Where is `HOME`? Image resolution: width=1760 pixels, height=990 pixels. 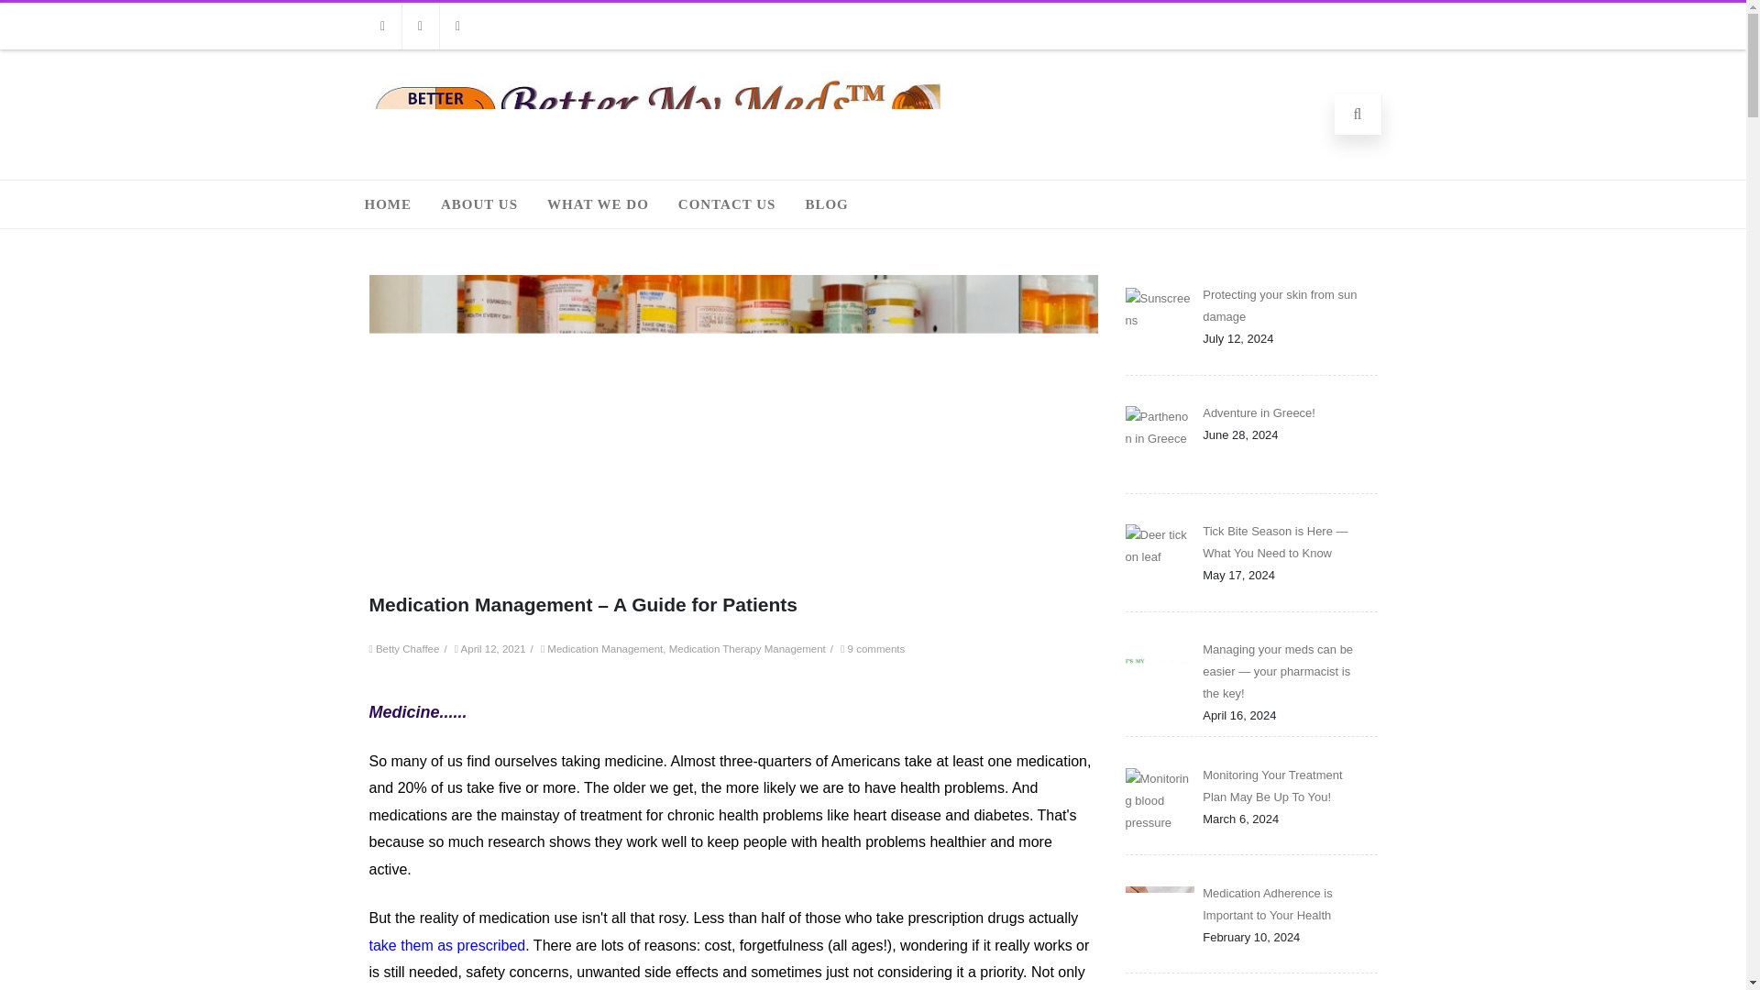
HOME is located at coordinates (388, 203).